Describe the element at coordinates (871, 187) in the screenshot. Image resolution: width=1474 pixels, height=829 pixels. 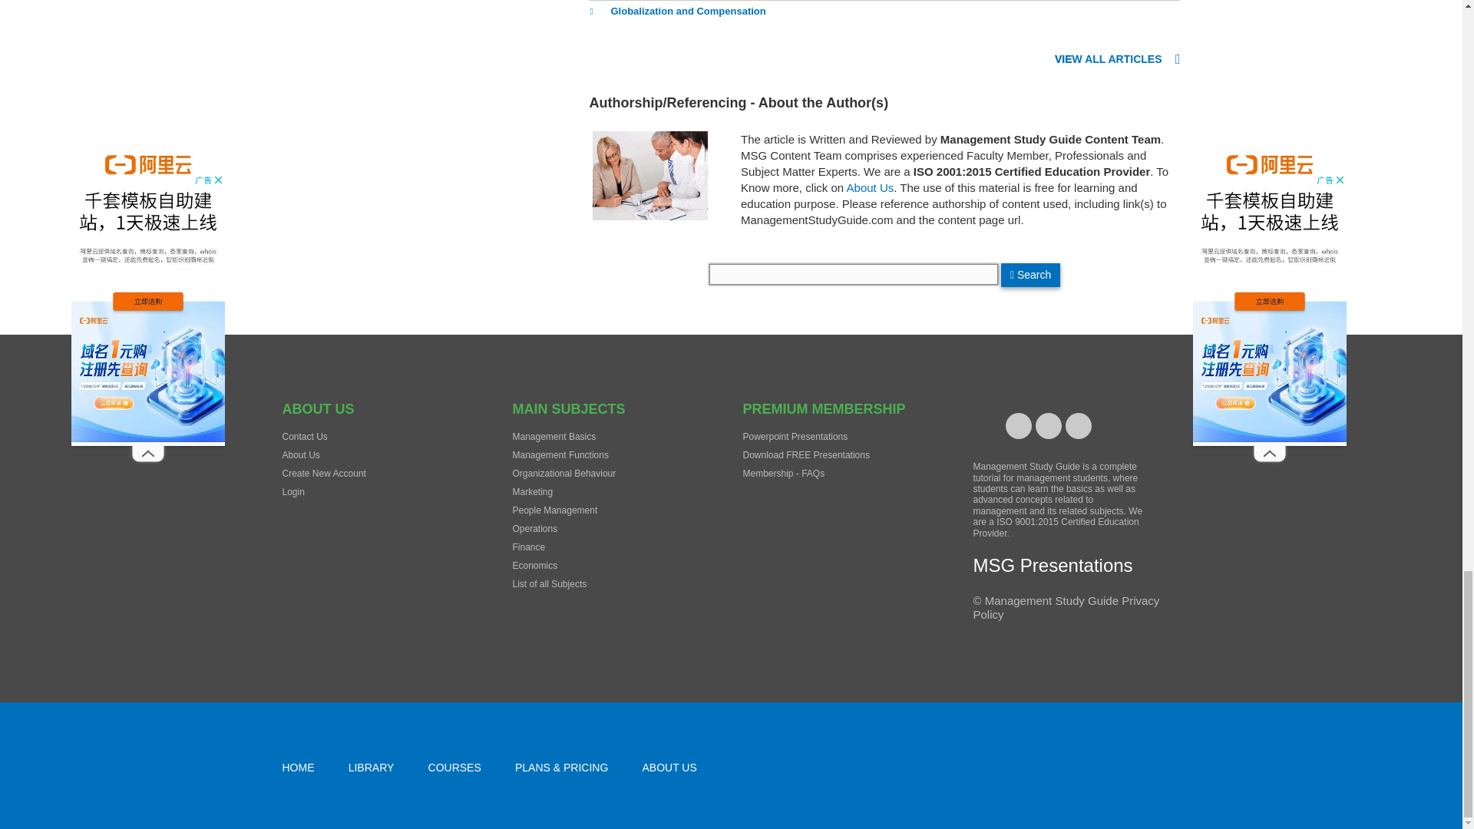
I see `About Us` at that location.